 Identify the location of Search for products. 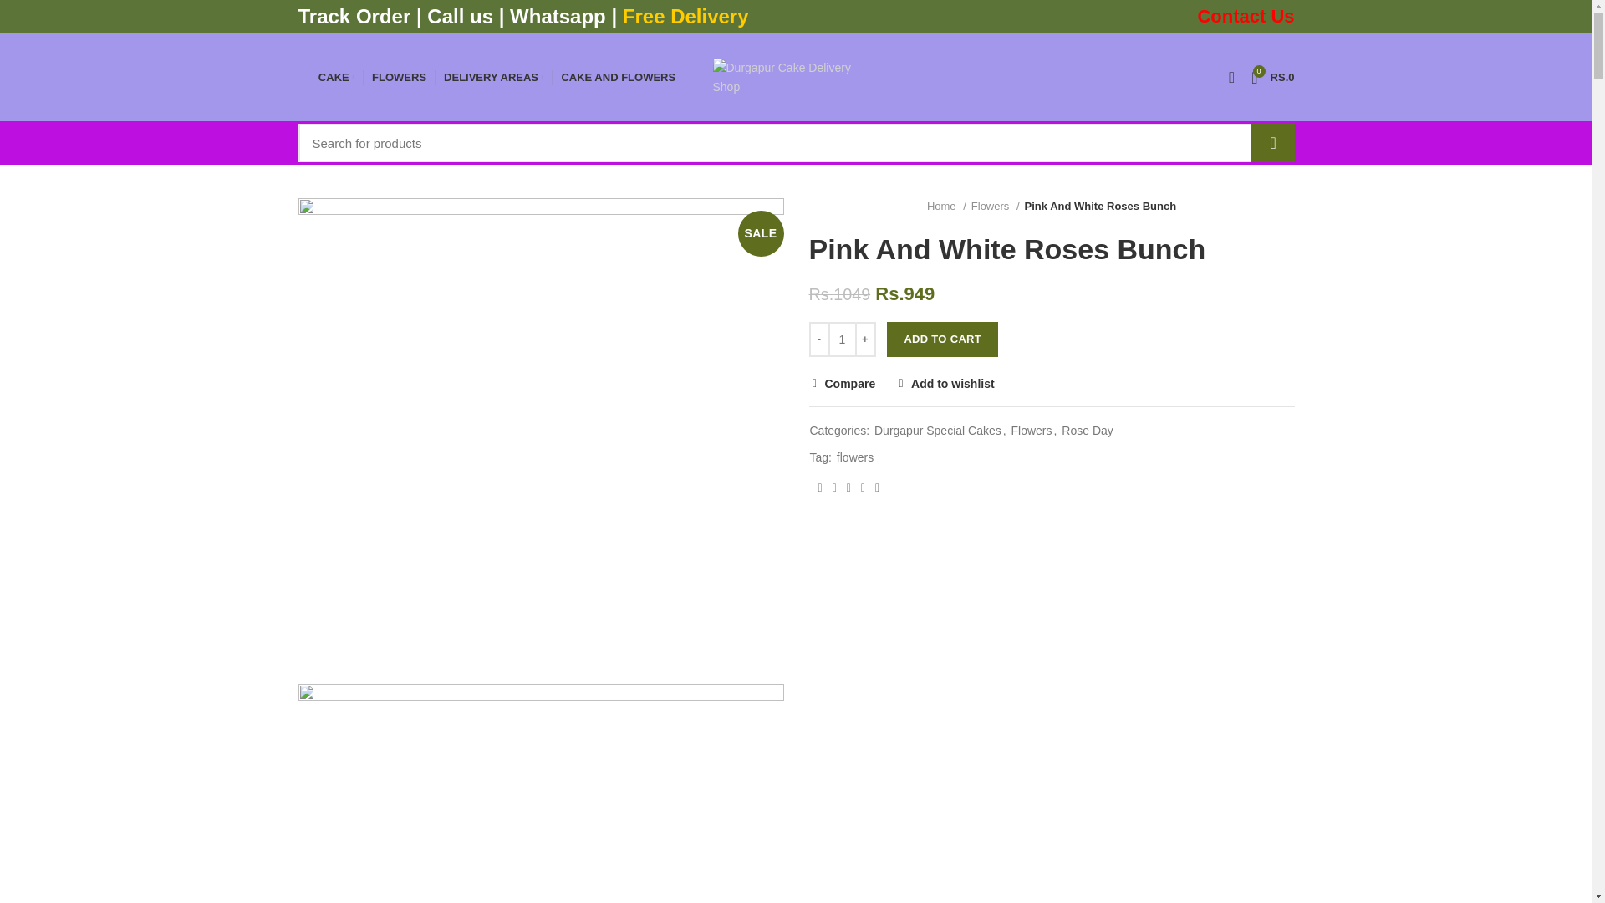
(795, 142).